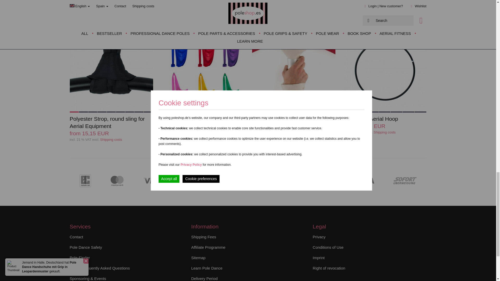  I want to click on Information, so click(202, 132).